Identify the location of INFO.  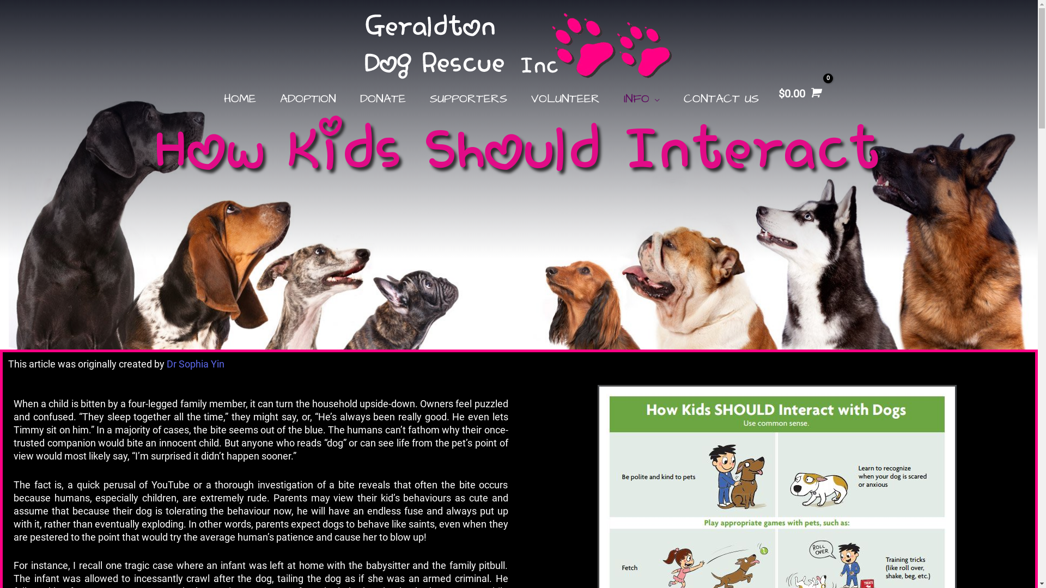
(641, 99).